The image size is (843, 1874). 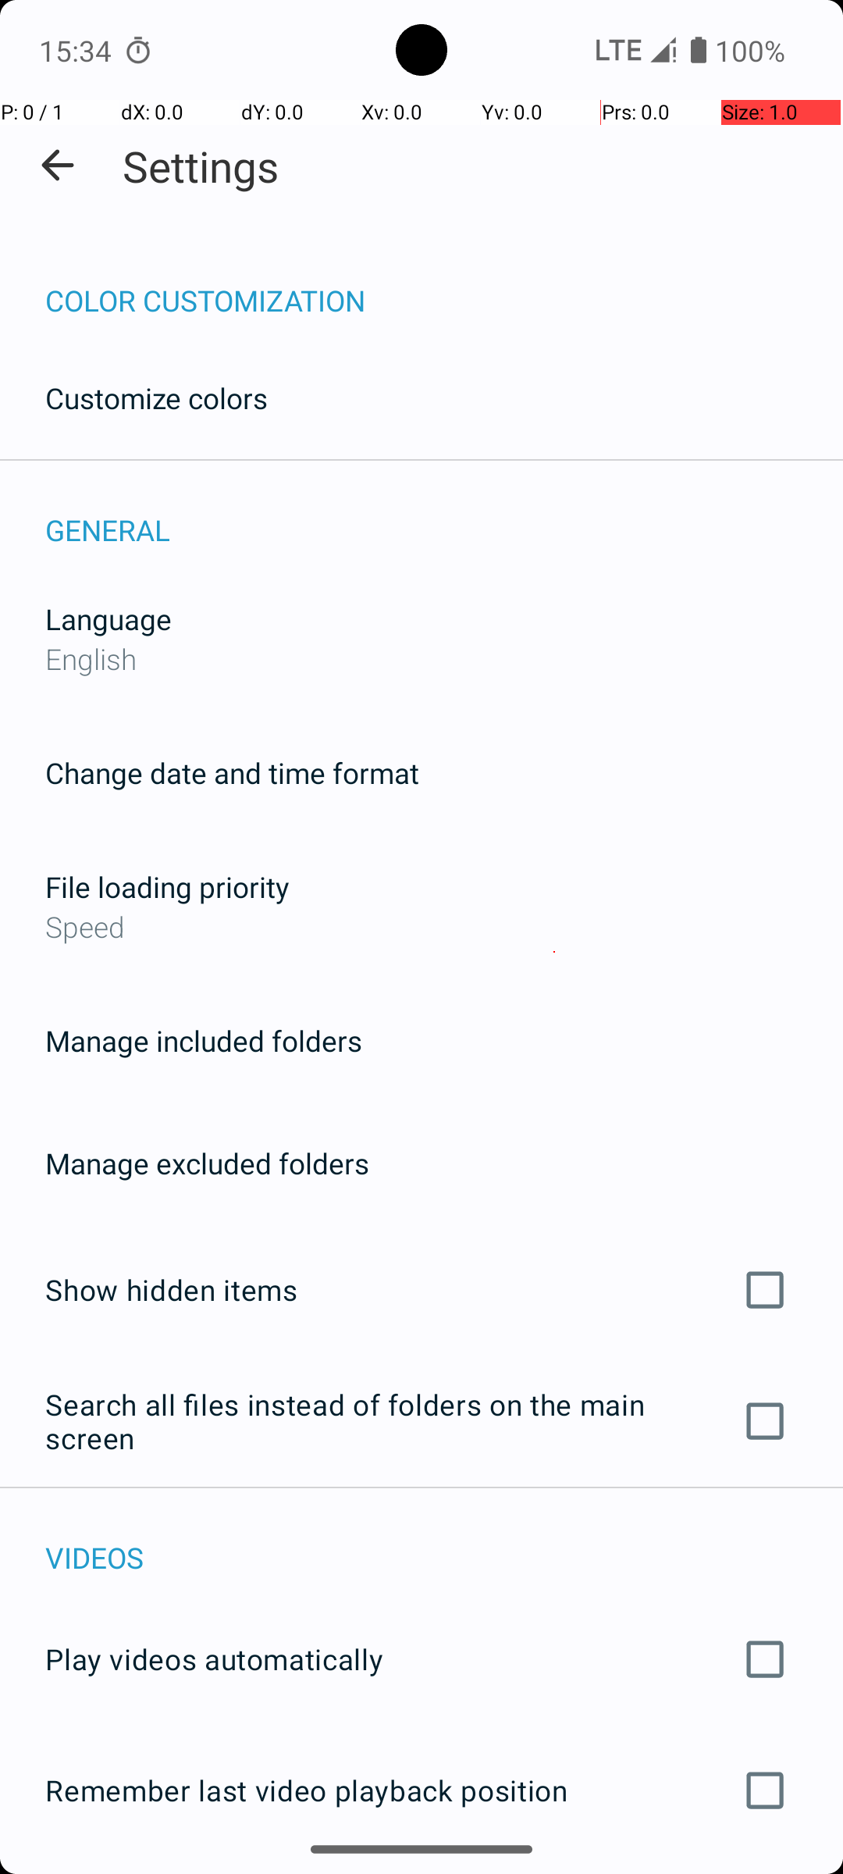 I want to click on Show hidden items, so click(x=421, y=1290).